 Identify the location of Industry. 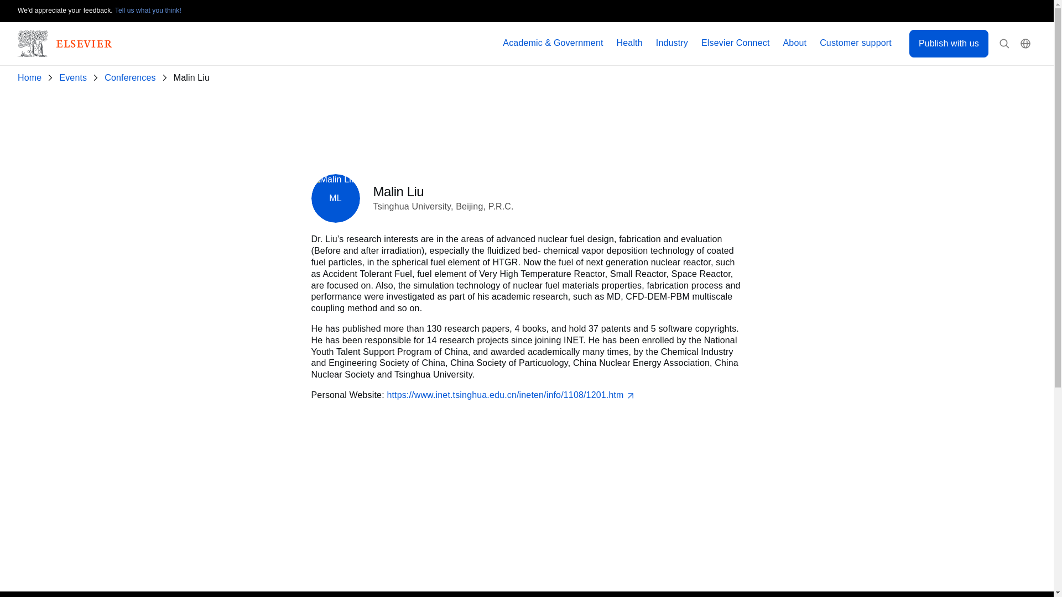
(672, 43).